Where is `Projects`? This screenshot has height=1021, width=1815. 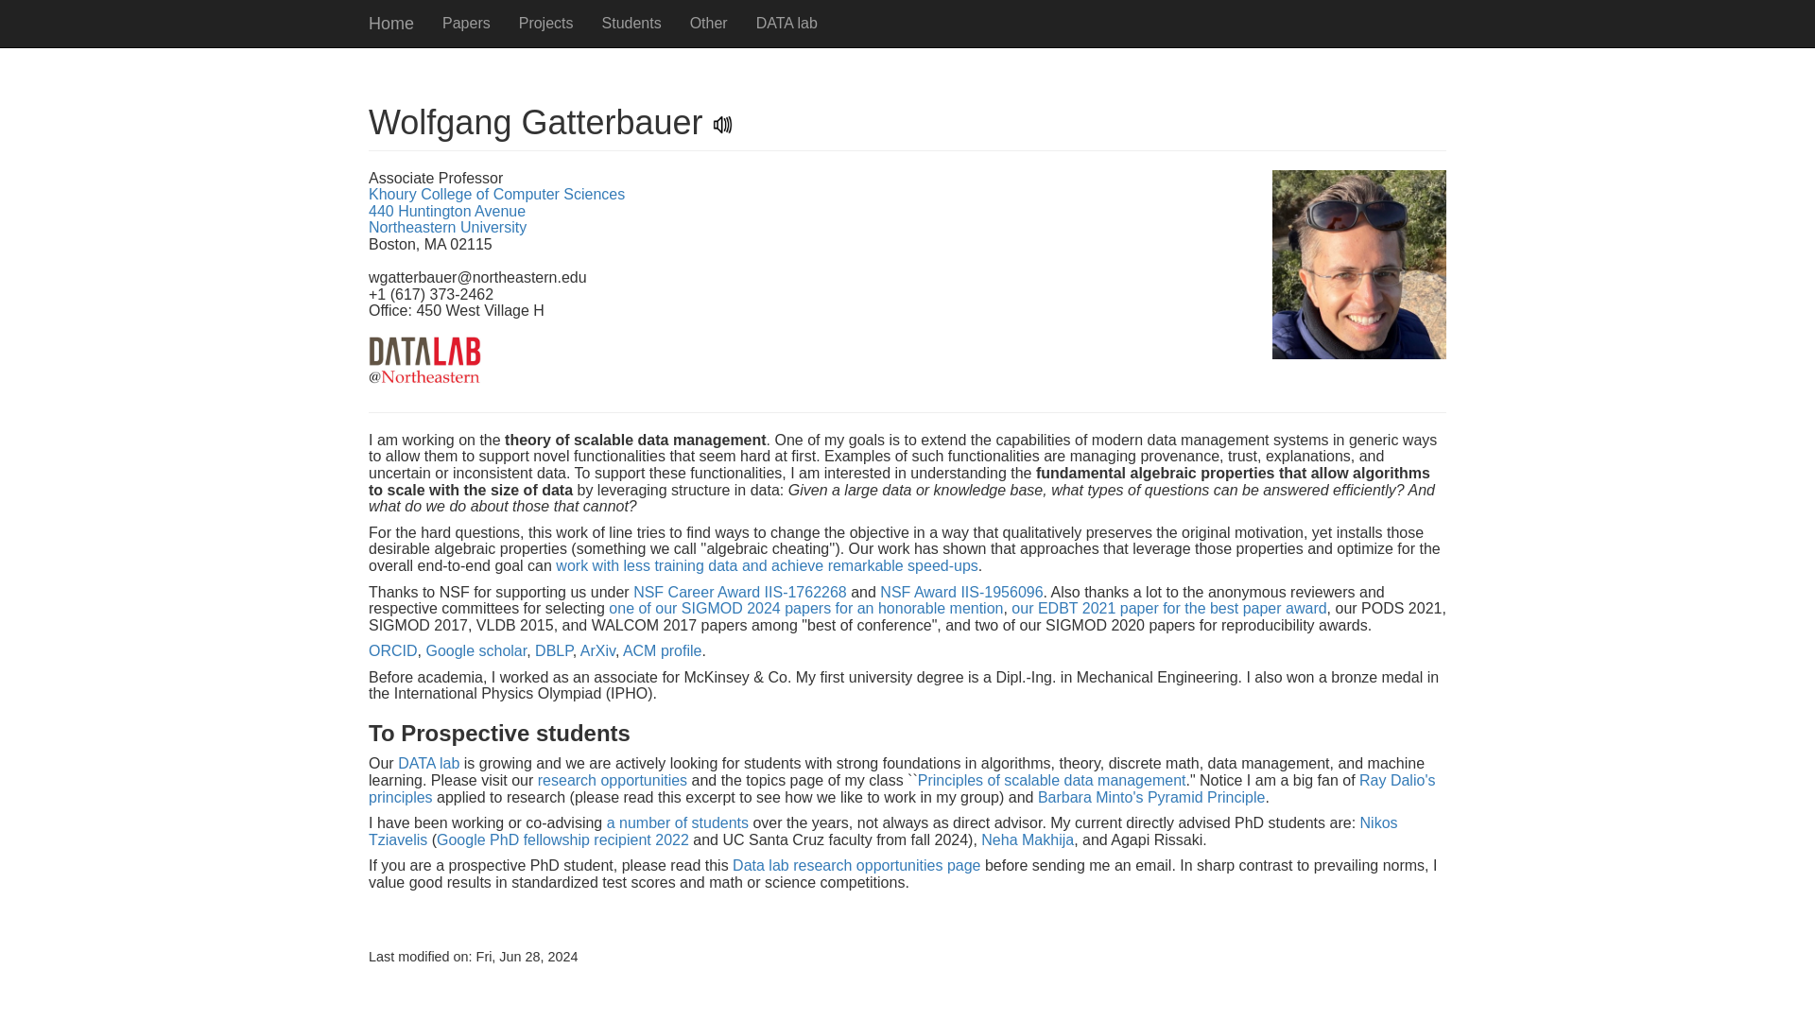 Projects is located at coordinates (546, 23).